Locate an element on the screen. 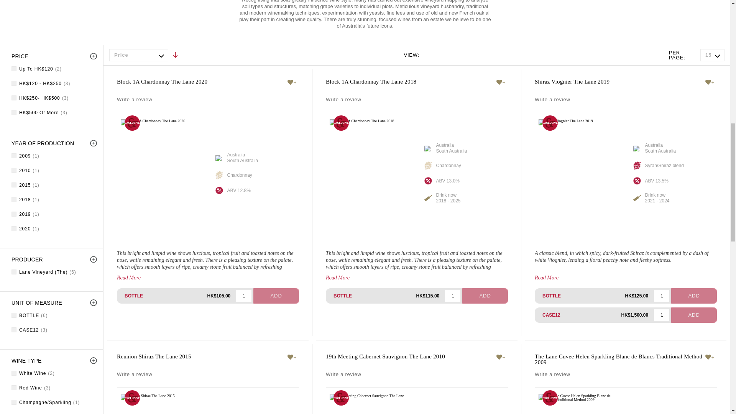  Add is located at coordinates (485, 296).